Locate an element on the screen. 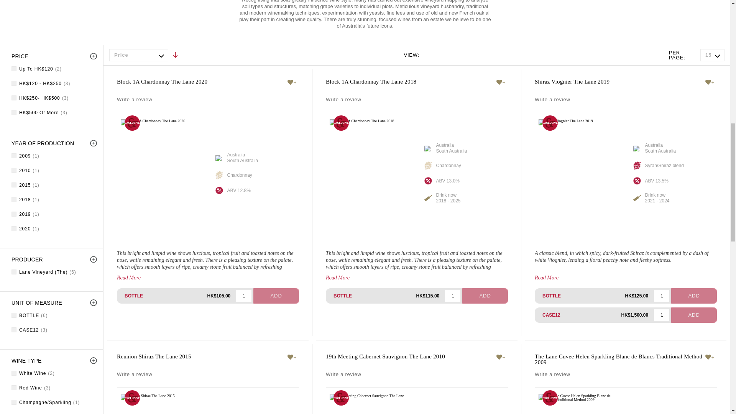  Add is located at coordinates (485, 296).